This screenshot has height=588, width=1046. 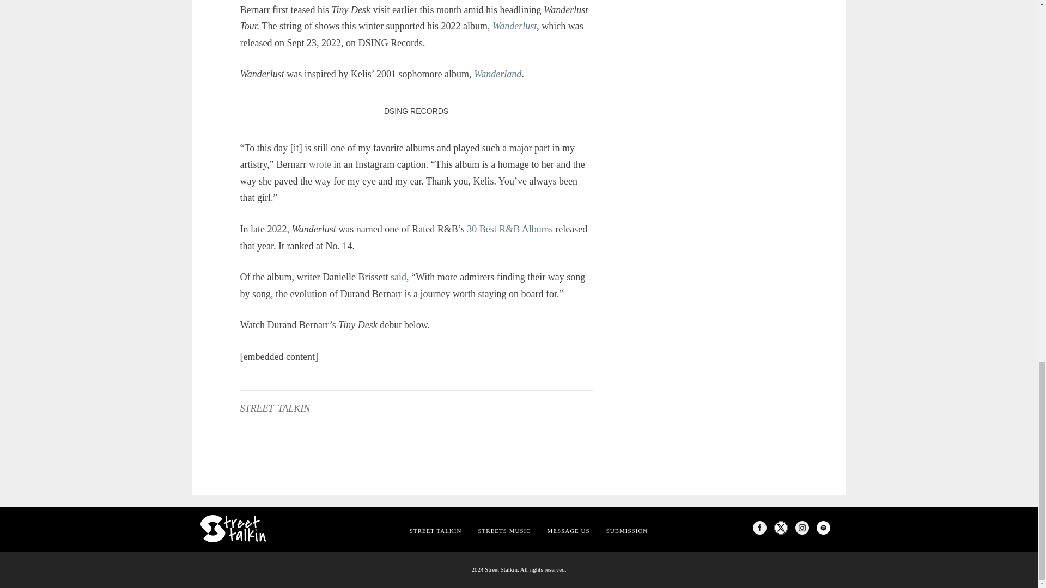 What do you see at coordinates (628, 530) in the screenshot?
I see `SUBMISSION` at bounding box center [628, 530].